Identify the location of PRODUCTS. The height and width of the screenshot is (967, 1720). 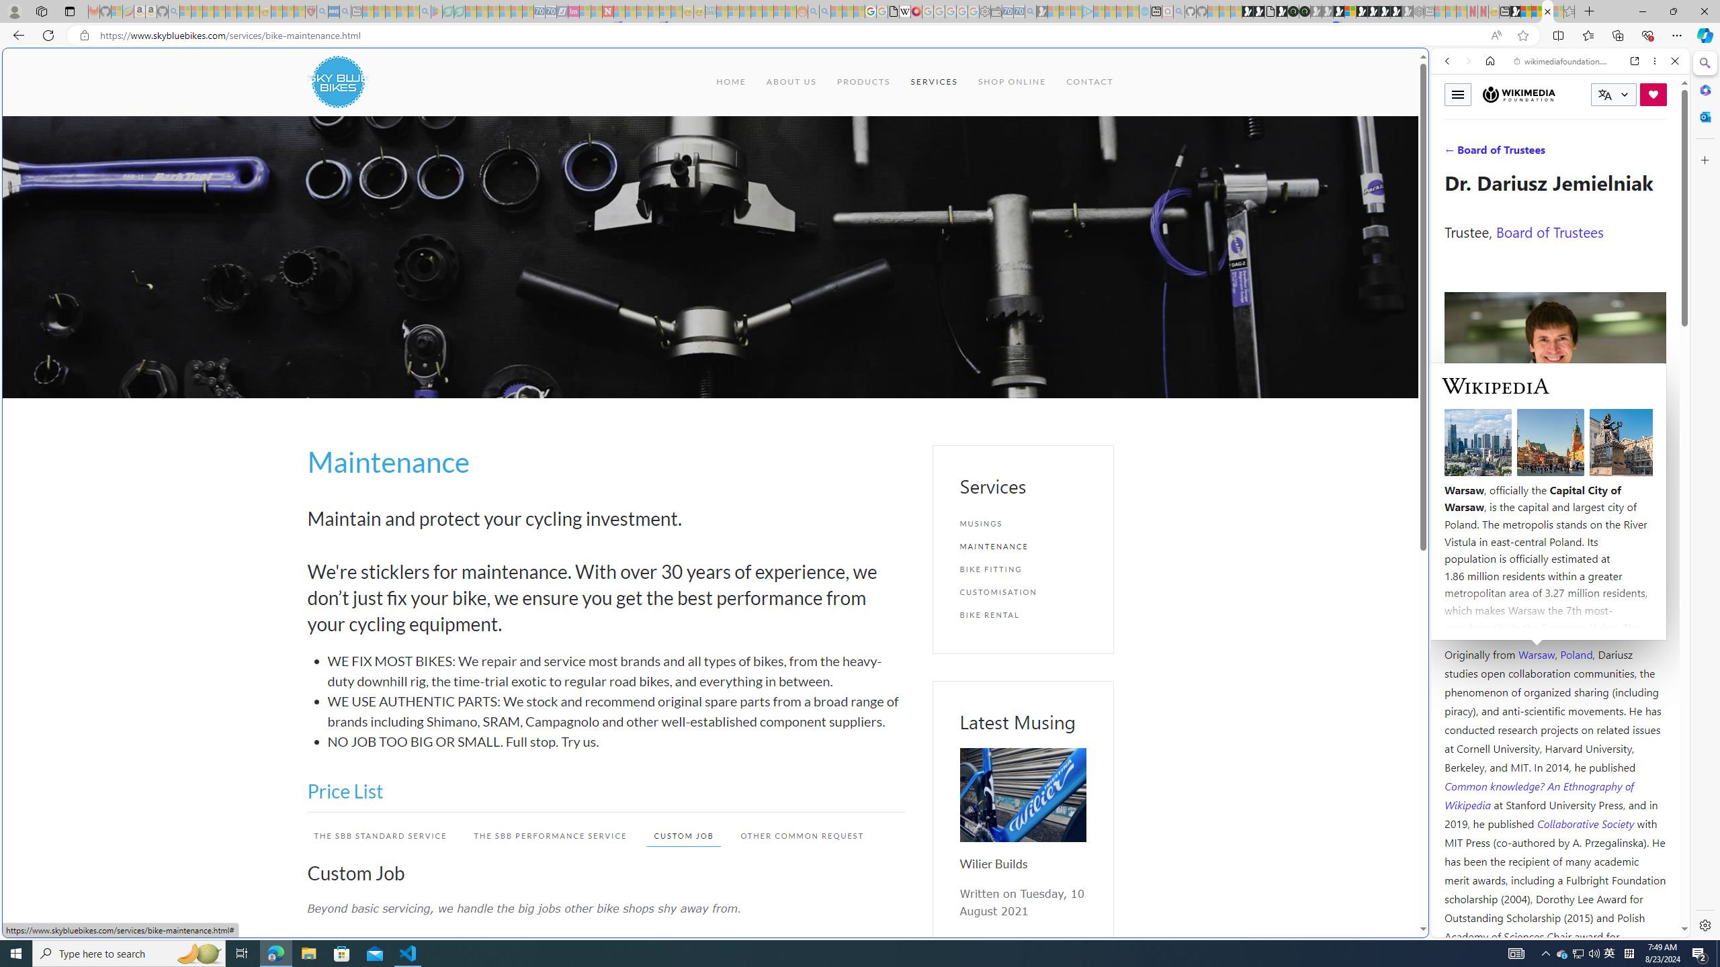
(863, 82).